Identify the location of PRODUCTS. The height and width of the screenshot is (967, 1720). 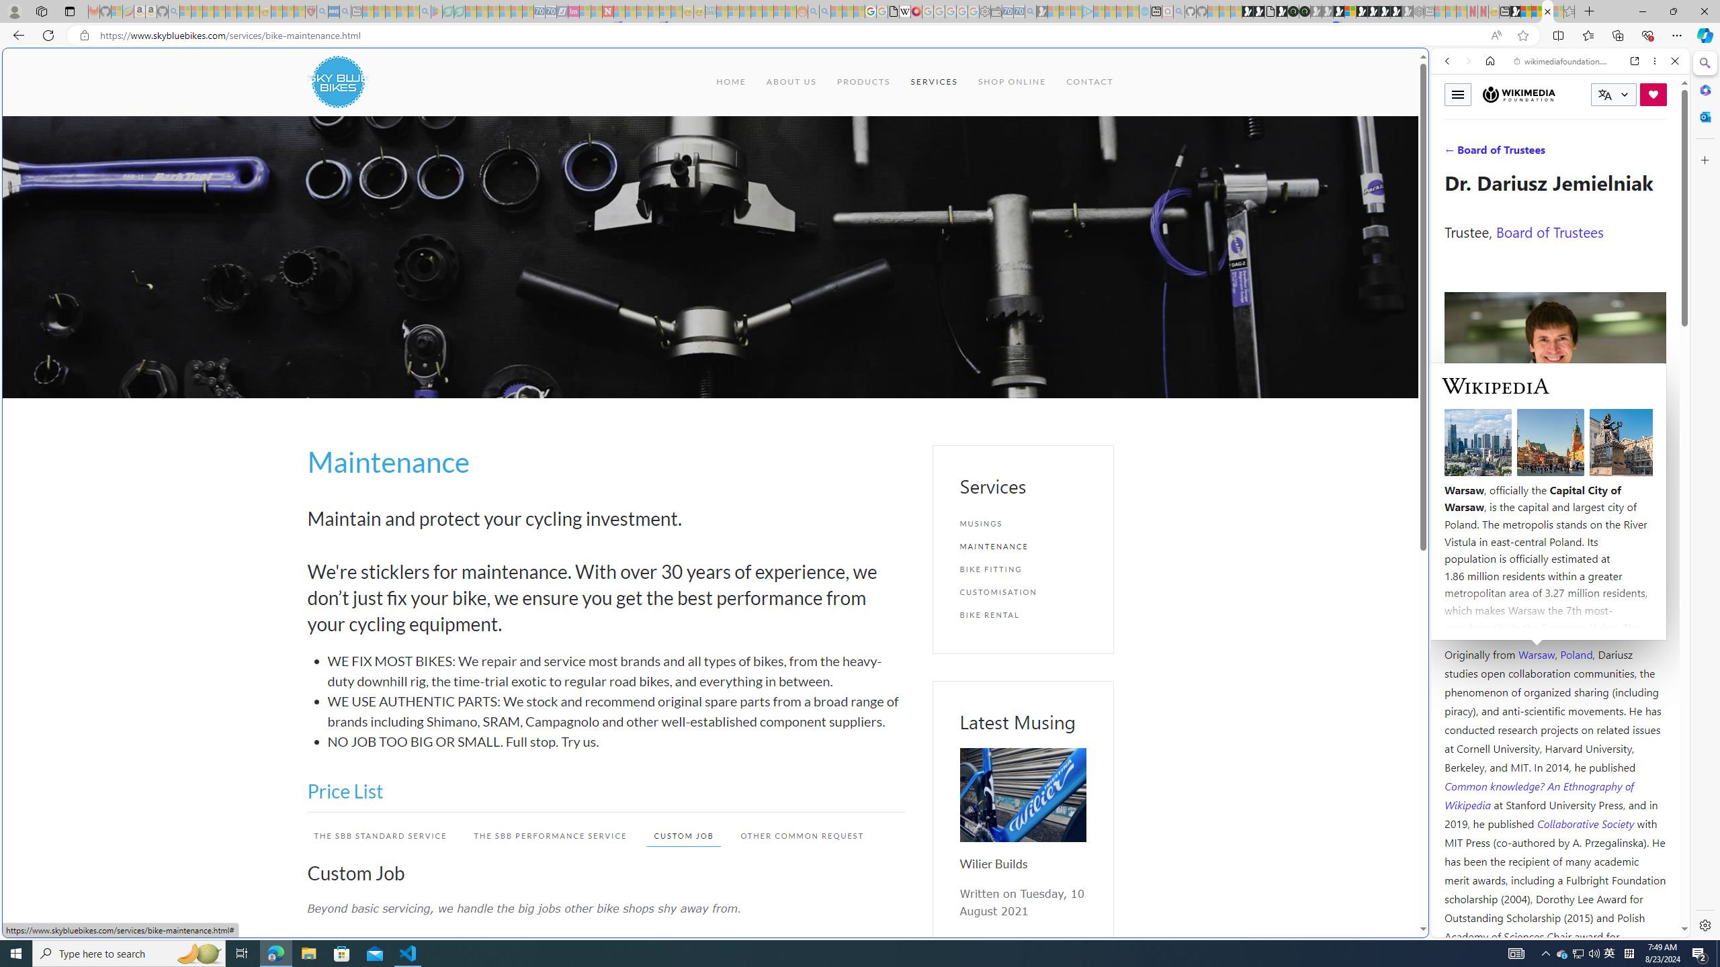
(863, 82).